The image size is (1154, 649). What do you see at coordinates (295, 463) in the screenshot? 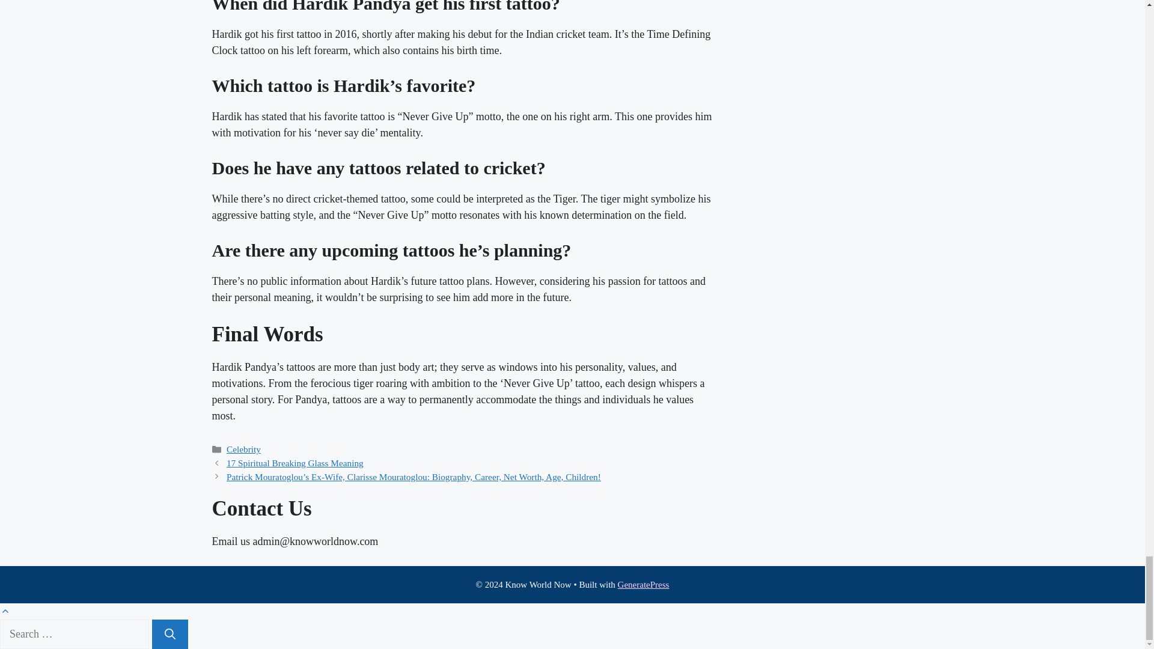
I see `17 Spiritual Breaking Glass Meaning` at bounding box center [295, 463].